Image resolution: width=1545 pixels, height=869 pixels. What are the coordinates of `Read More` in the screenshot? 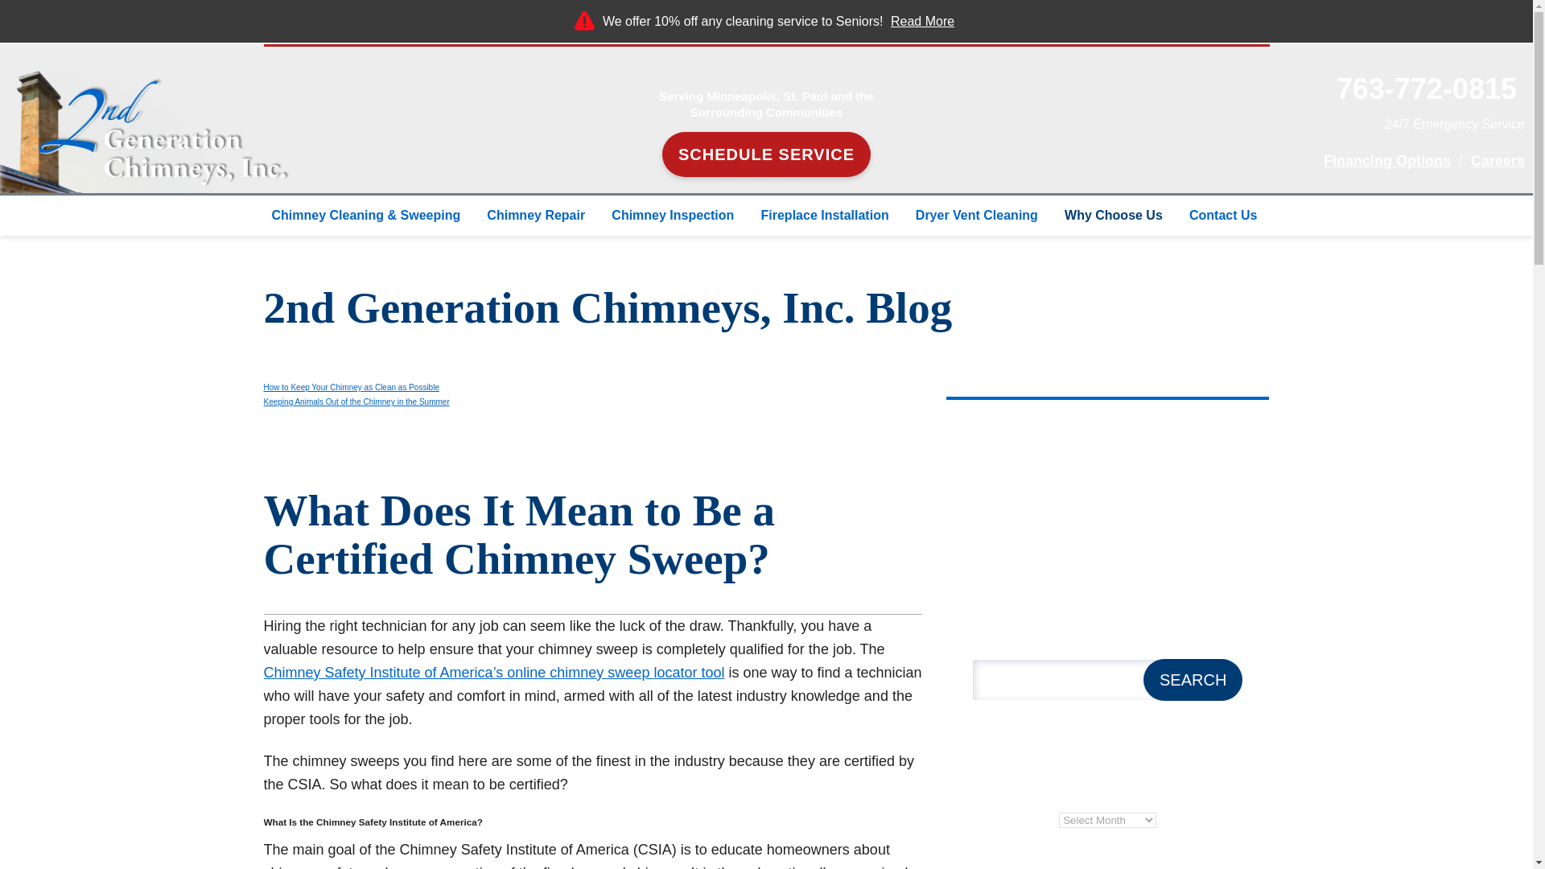 It's located at (922, 21).